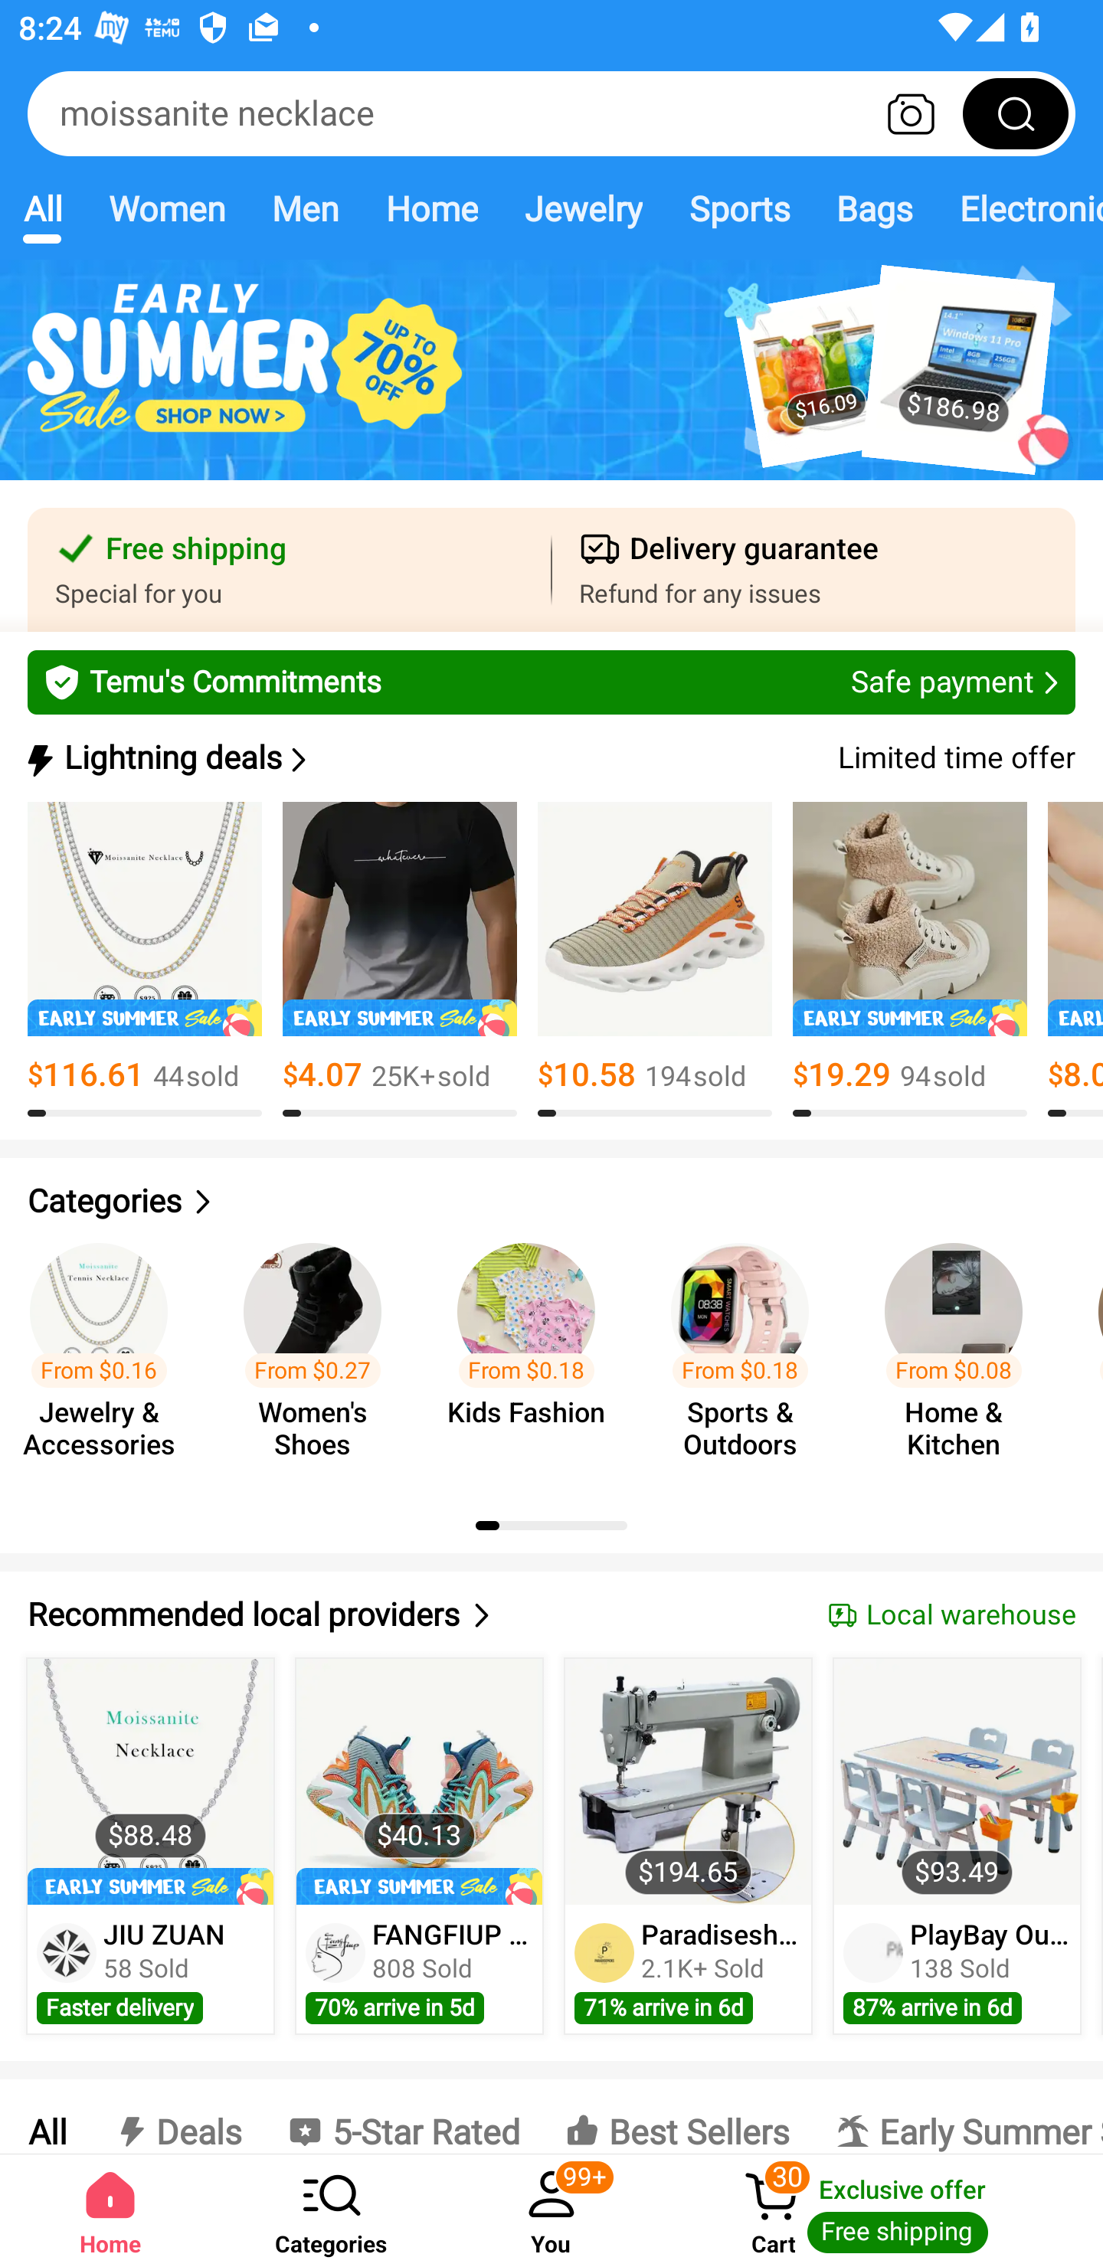 This screenshot has height=2267, width=1103. What do you see at coordinates (688, 1781) in the screenshot?
I see `$194.65` at bounding box center [688, 1781].